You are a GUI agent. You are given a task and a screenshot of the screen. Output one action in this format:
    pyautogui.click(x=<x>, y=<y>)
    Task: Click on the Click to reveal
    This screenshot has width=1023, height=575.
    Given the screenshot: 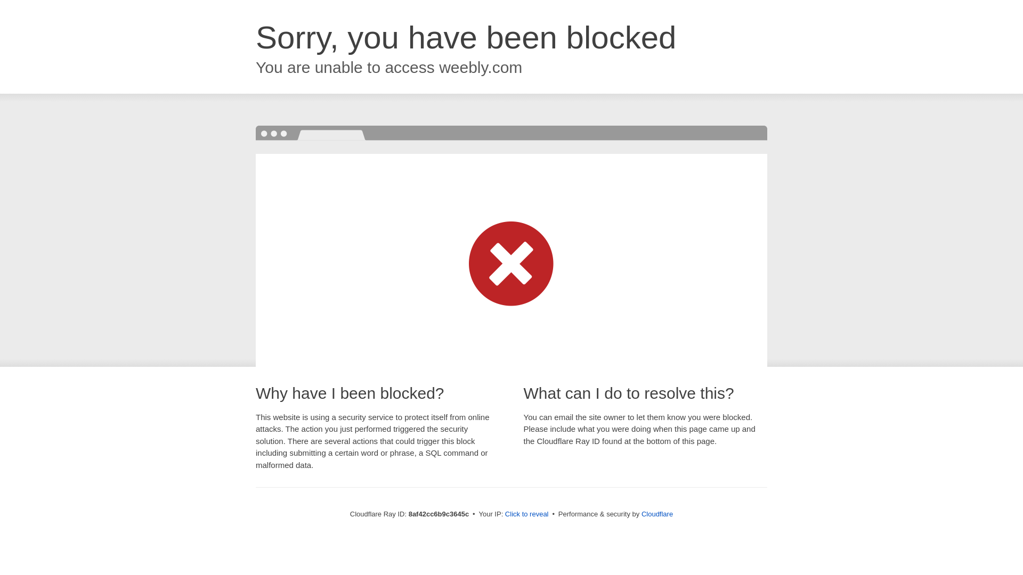 What is the action you would take?
    pyautogui.click(x=526, y=514)
    